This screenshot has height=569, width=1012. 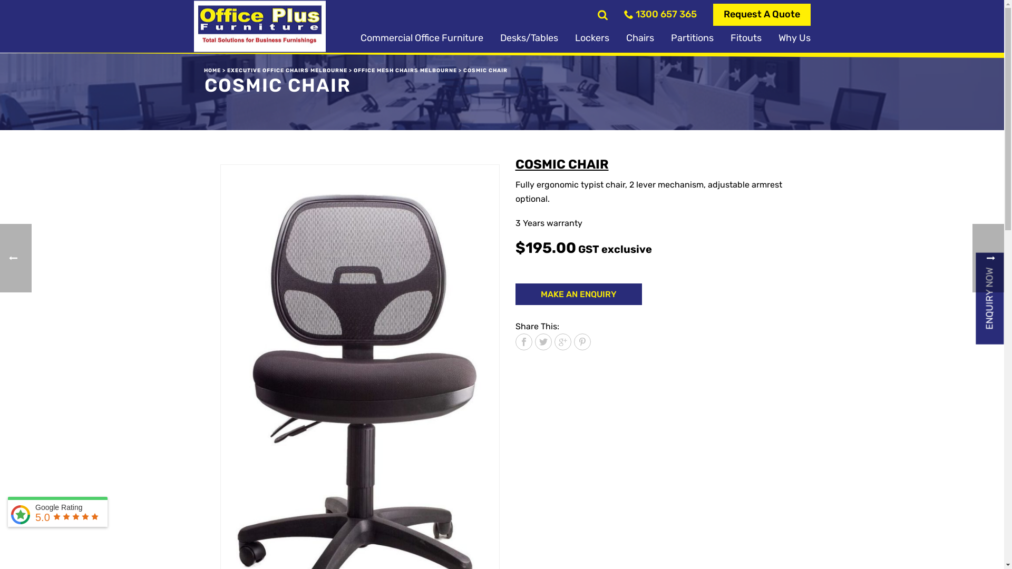 What do you see at coordinates (405, 71) in the screenshot?
I see `OFFICE MESH CHAIRS MELBOURNE` at bounding box center [405, 71].